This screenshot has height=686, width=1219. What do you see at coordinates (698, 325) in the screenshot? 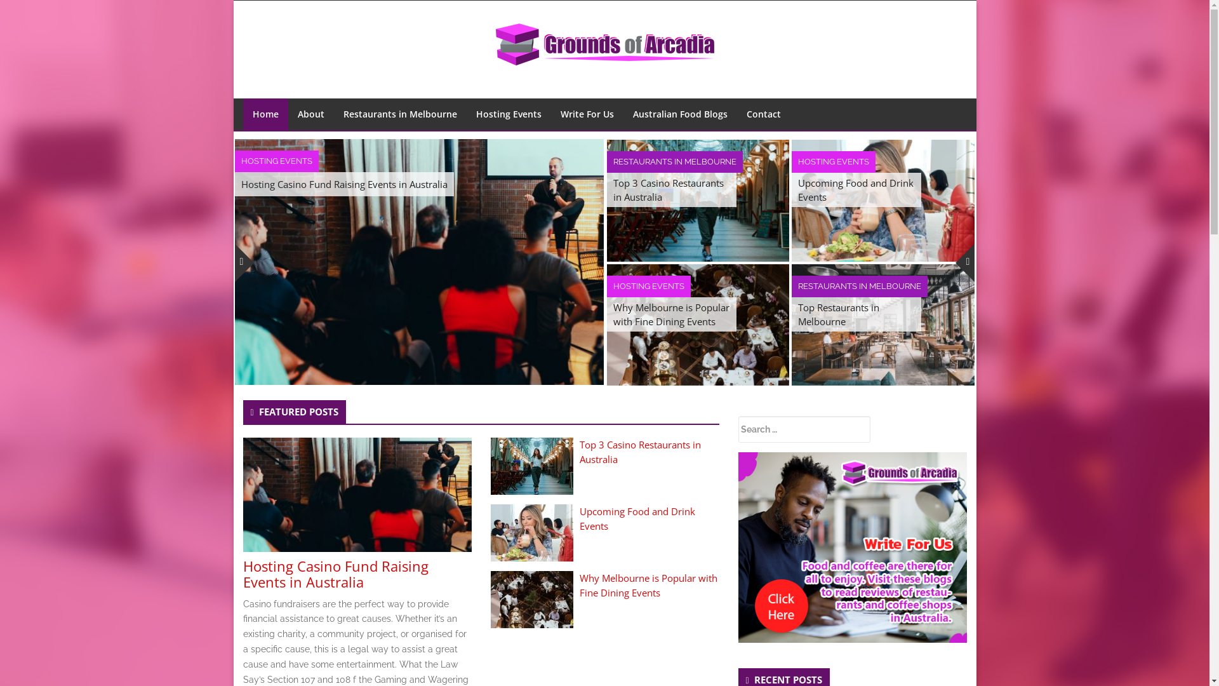
I see `Why Melbourne is Popular with Fine Dining Events` at bounding box center [698, 325].